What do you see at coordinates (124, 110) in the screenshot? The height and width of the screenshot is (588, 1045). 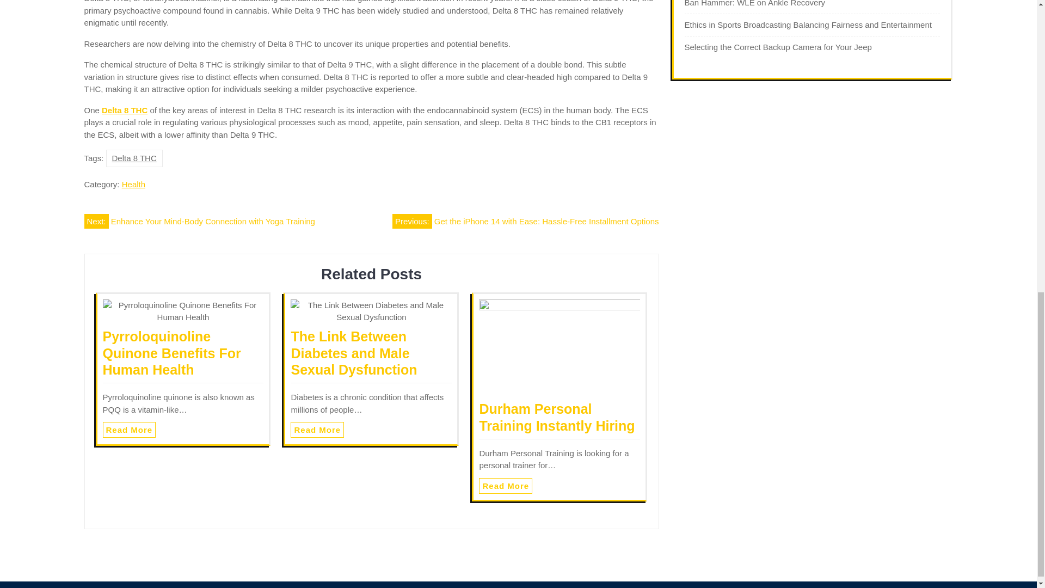 I see `Delta 8 THC` at bounding box center [124, 110].